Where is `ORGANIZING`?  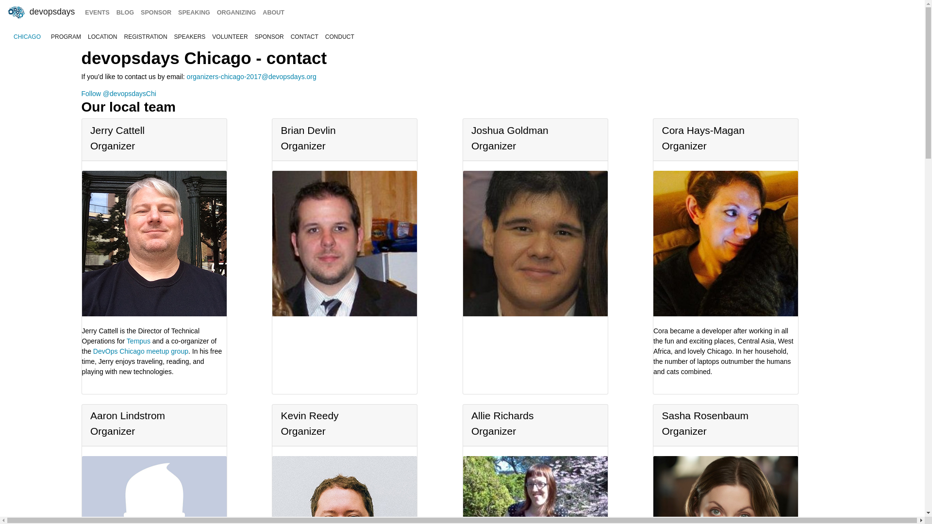
ORGANIZING is located at coordinates (236, 13).